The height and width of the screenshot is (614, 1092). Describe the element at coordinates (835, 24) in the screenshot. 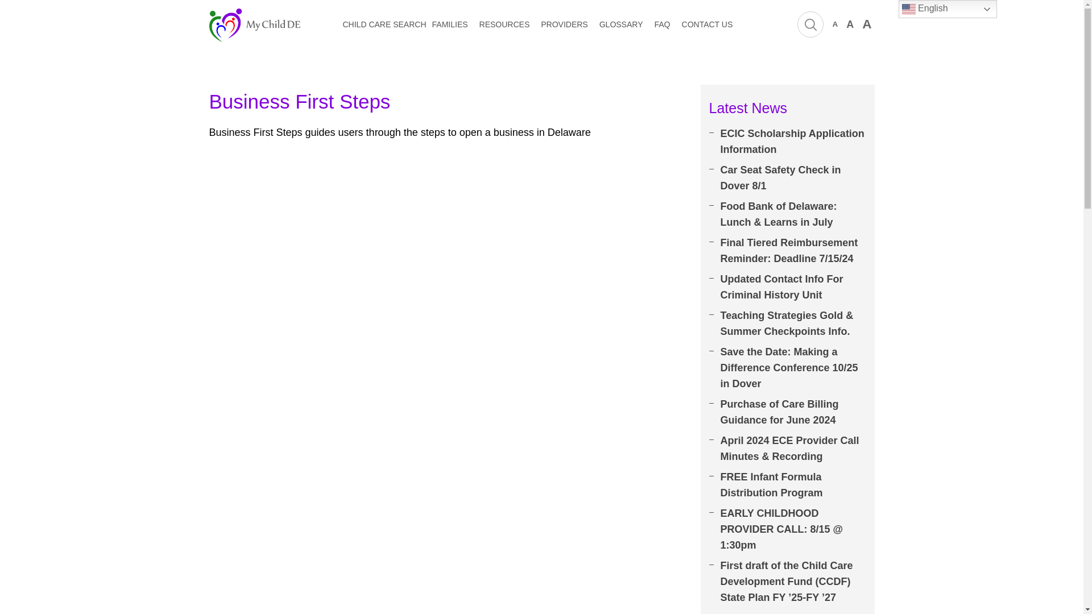

I see `A` at that location.